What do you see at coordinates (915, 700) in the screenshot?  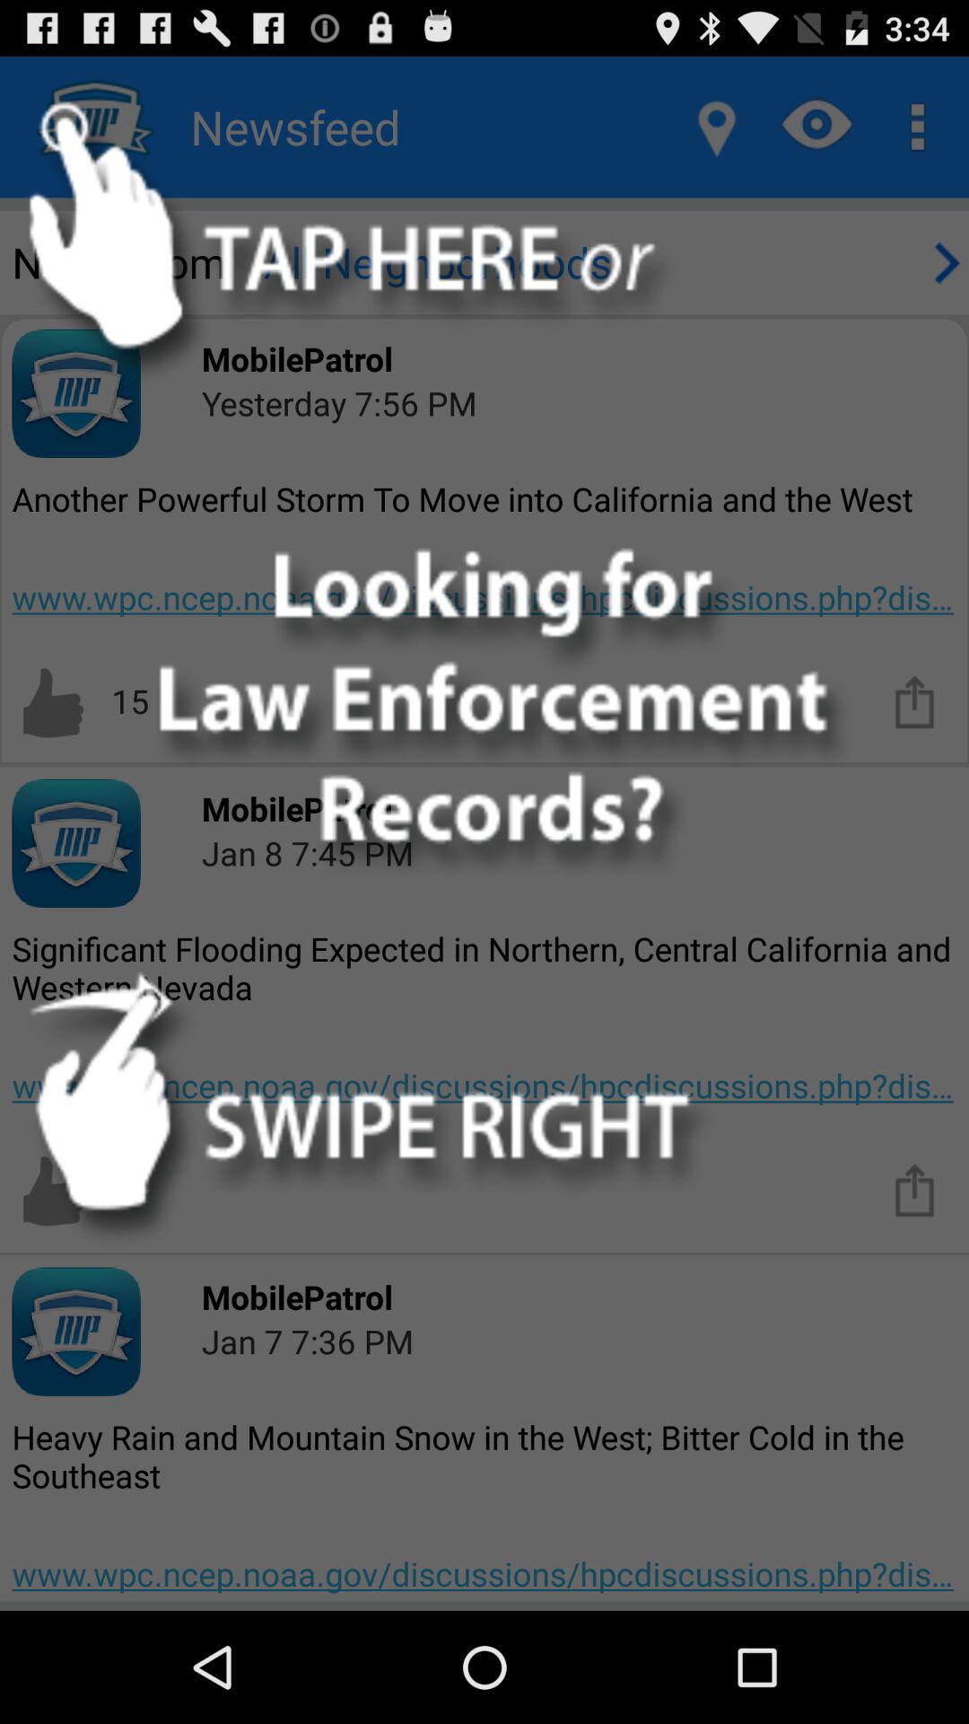 I see `see more` at bounding box center [915, 700].